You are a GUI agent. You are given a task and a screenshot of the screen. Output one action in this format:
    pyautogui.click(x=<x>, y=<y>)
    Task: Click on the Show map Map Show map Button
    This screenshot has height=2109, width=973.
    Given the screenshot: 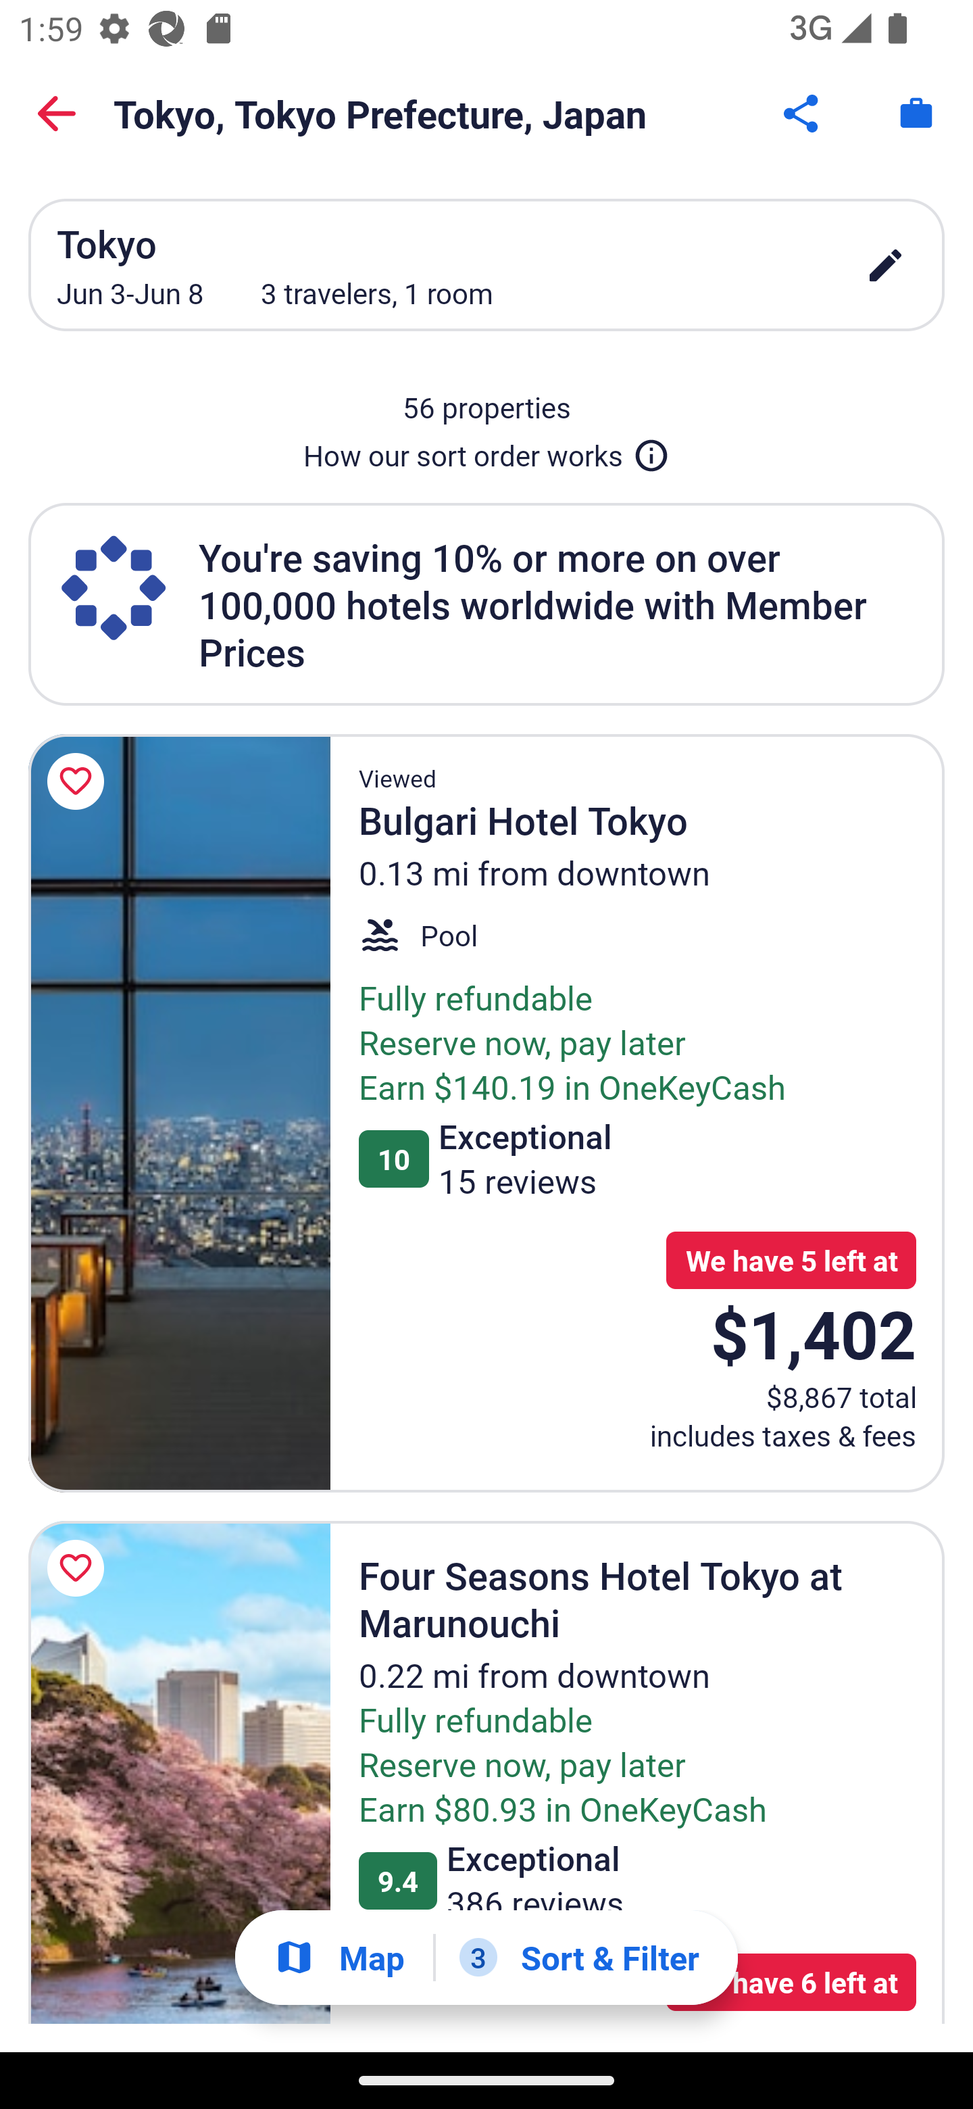 What is the action you would take?
    pyautogui.click(x=339, y=1958)
    